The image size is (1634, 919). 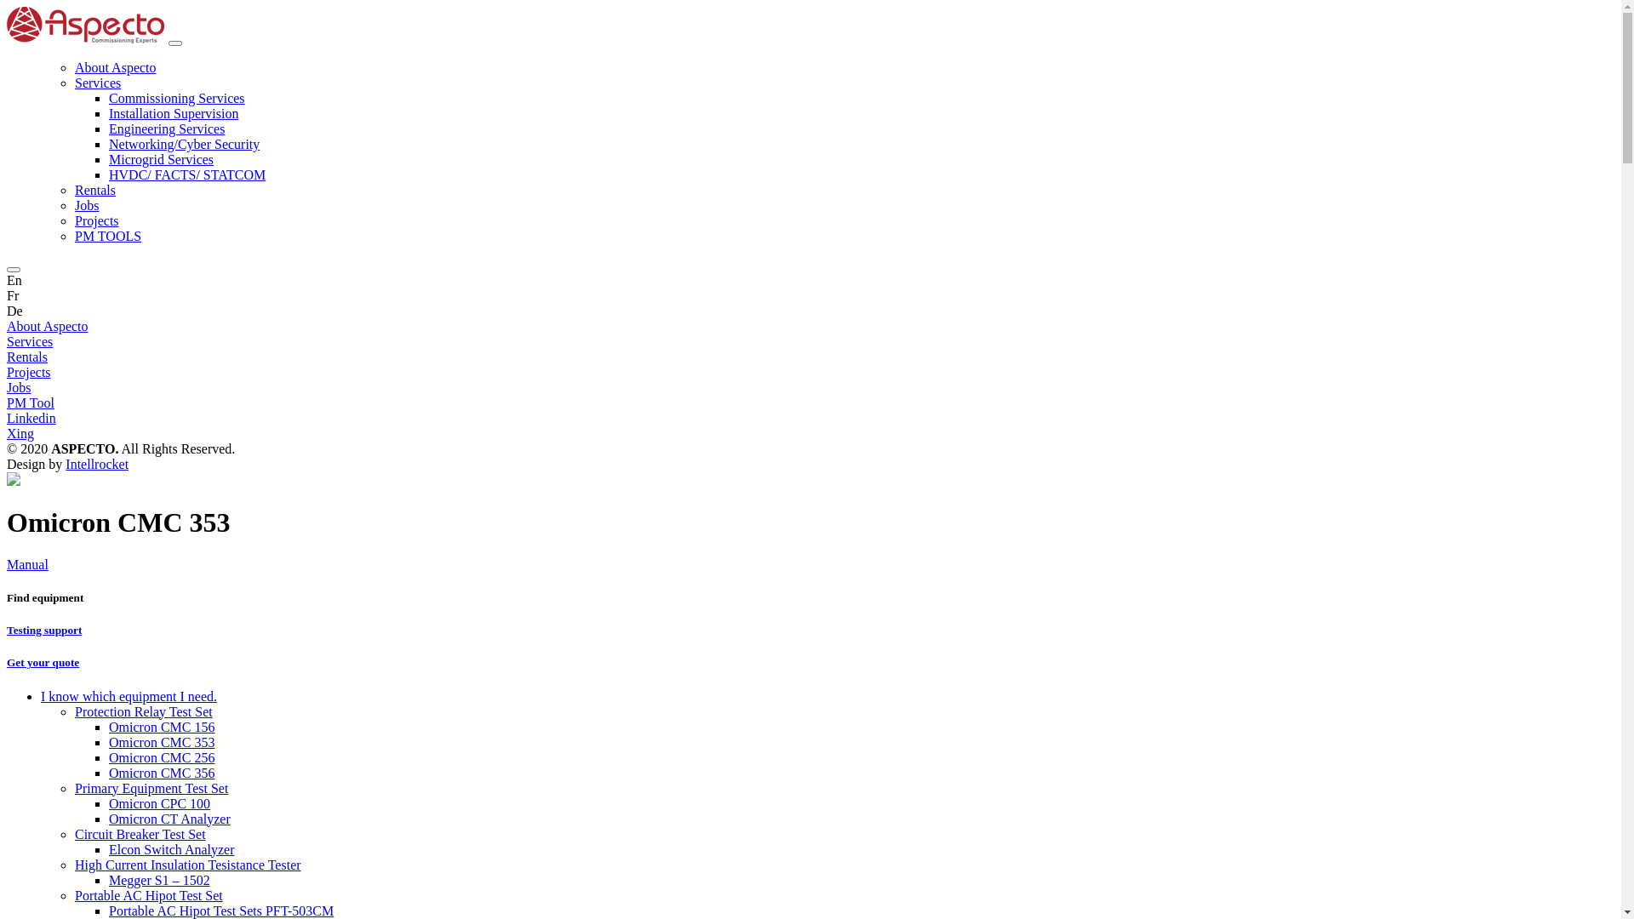 I want to click on Protection Relay Test Set, so click(x=144, y=711).